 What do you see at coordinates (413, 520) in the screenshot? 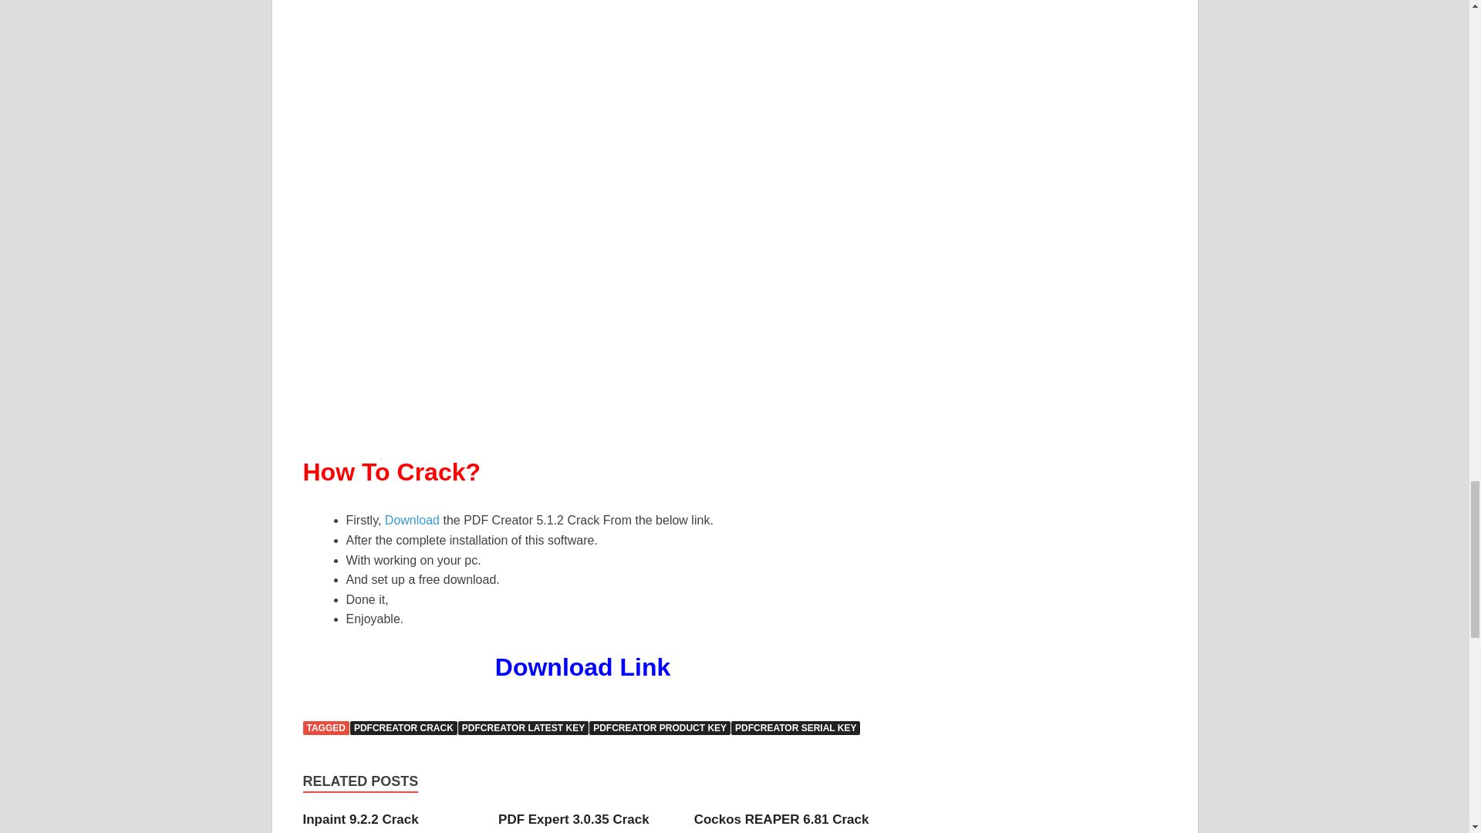
I see `Download` at bounding box center [413, 520].